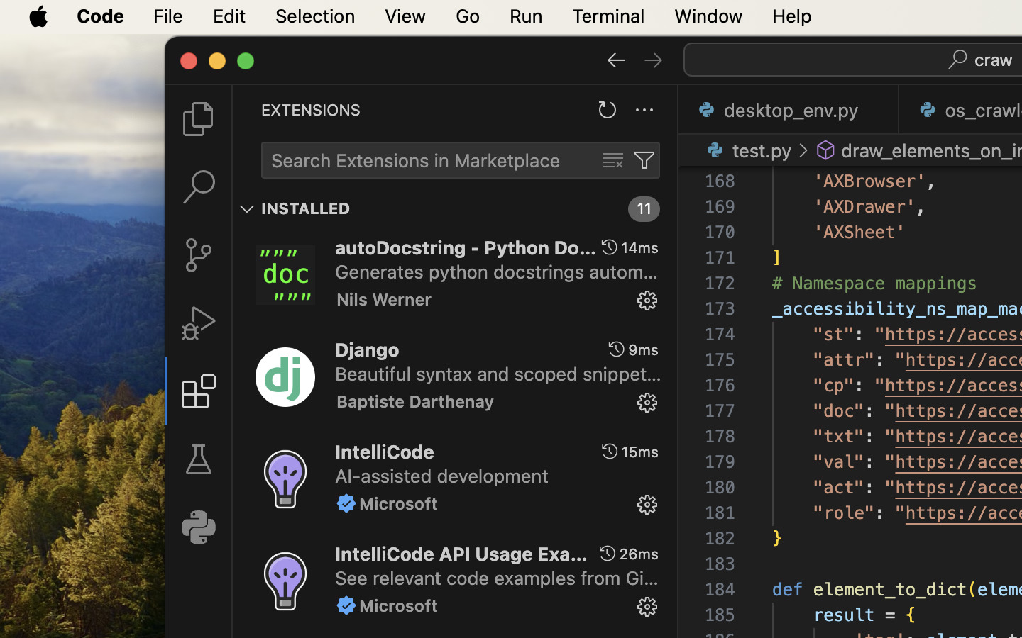 The image size is (1022, 638). Describe the element at coordinates (199, 187) in the screenshot. I see `0 ` at that location.